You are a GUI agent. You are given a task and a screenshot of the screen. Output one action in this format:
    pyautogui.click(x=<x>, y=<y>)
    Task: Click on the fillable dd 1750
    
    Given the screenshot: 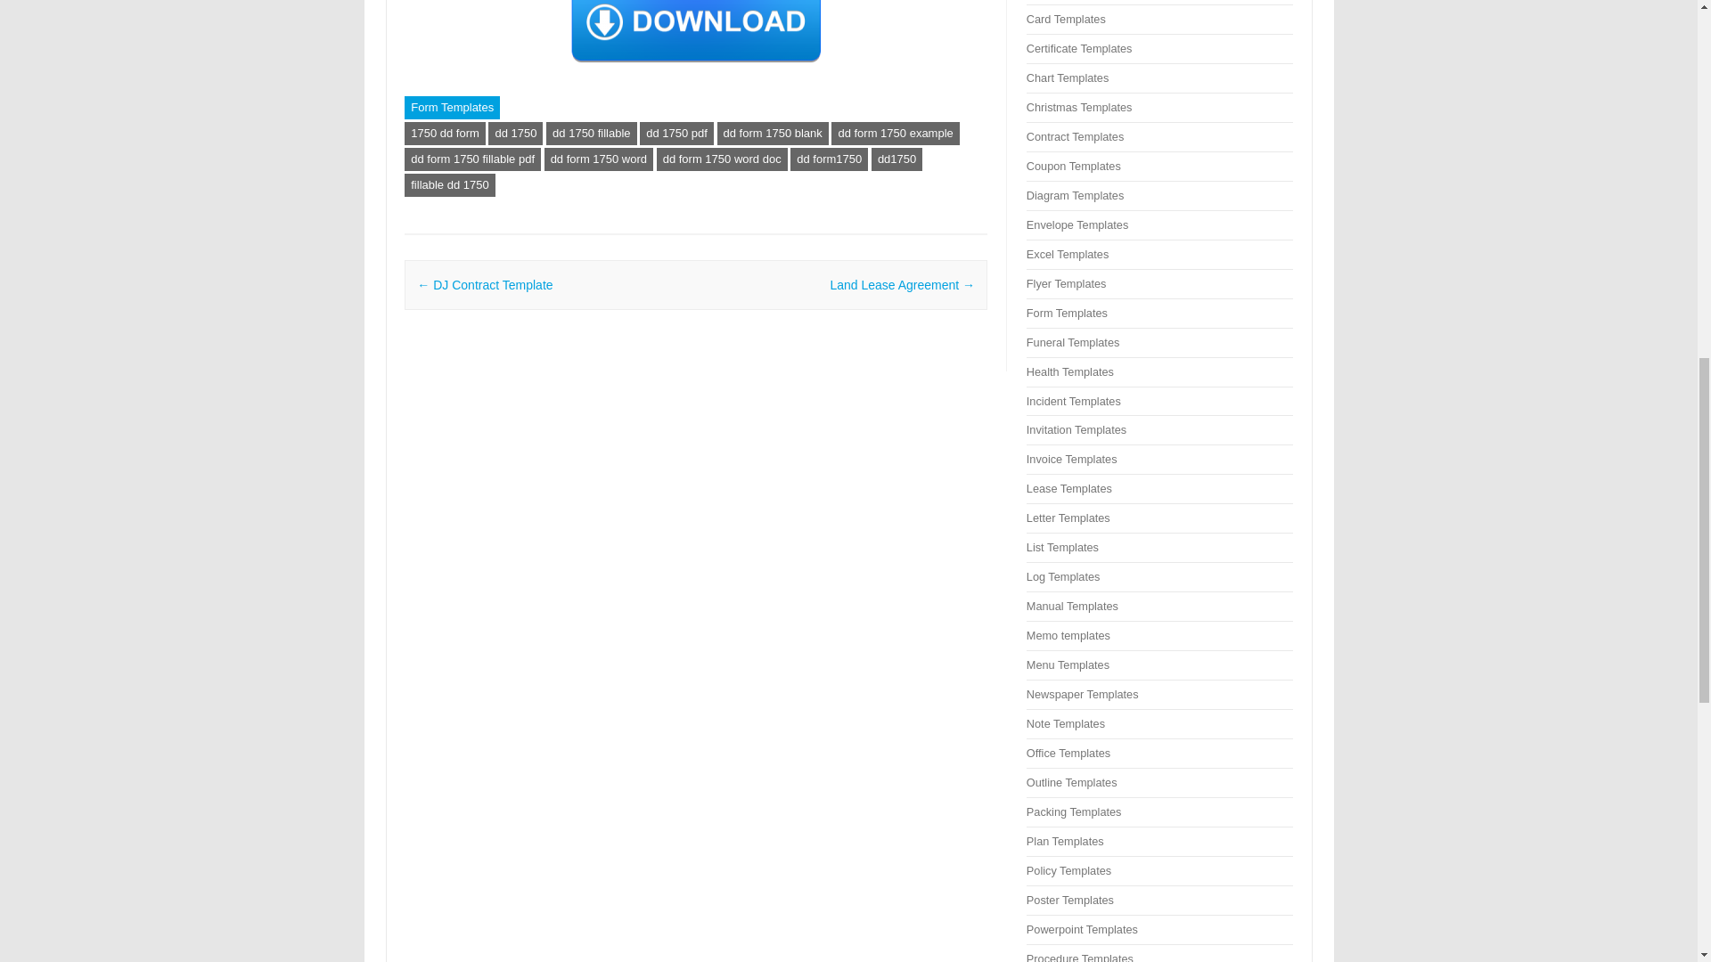 What is the action you would take?
    pyautogui.click(x=449, y=185)
    